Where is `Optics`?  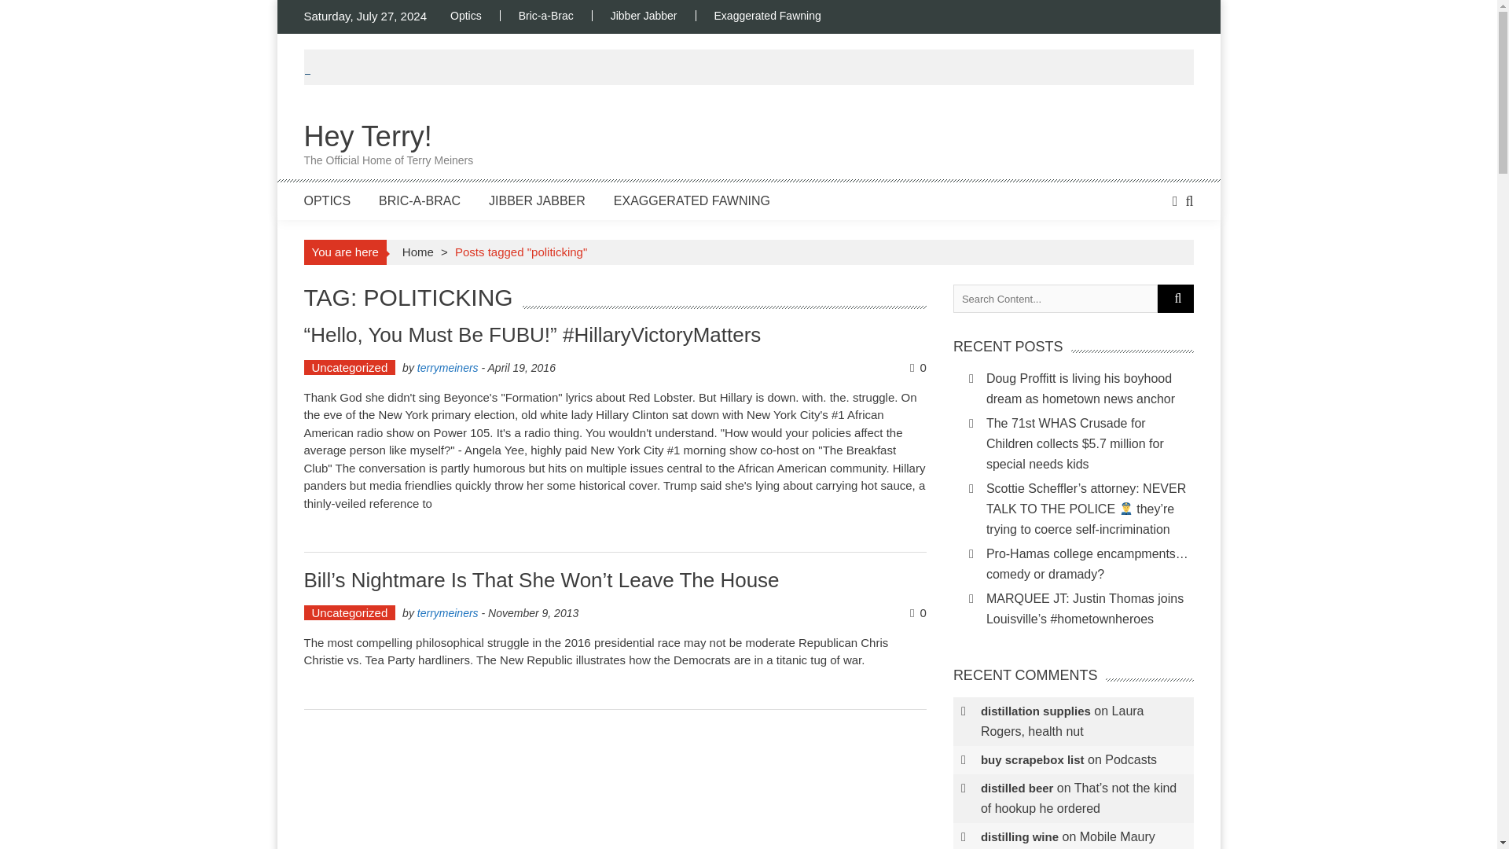 Optics is located at coordinates (475, 16).